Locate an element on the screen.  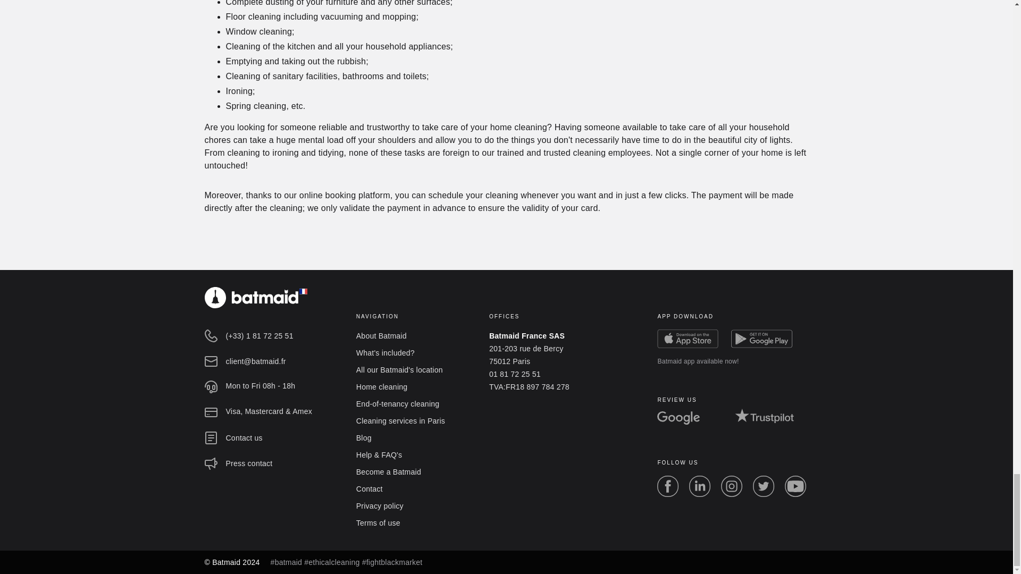
Become a Batmaid is located at coordinates (388, 472).